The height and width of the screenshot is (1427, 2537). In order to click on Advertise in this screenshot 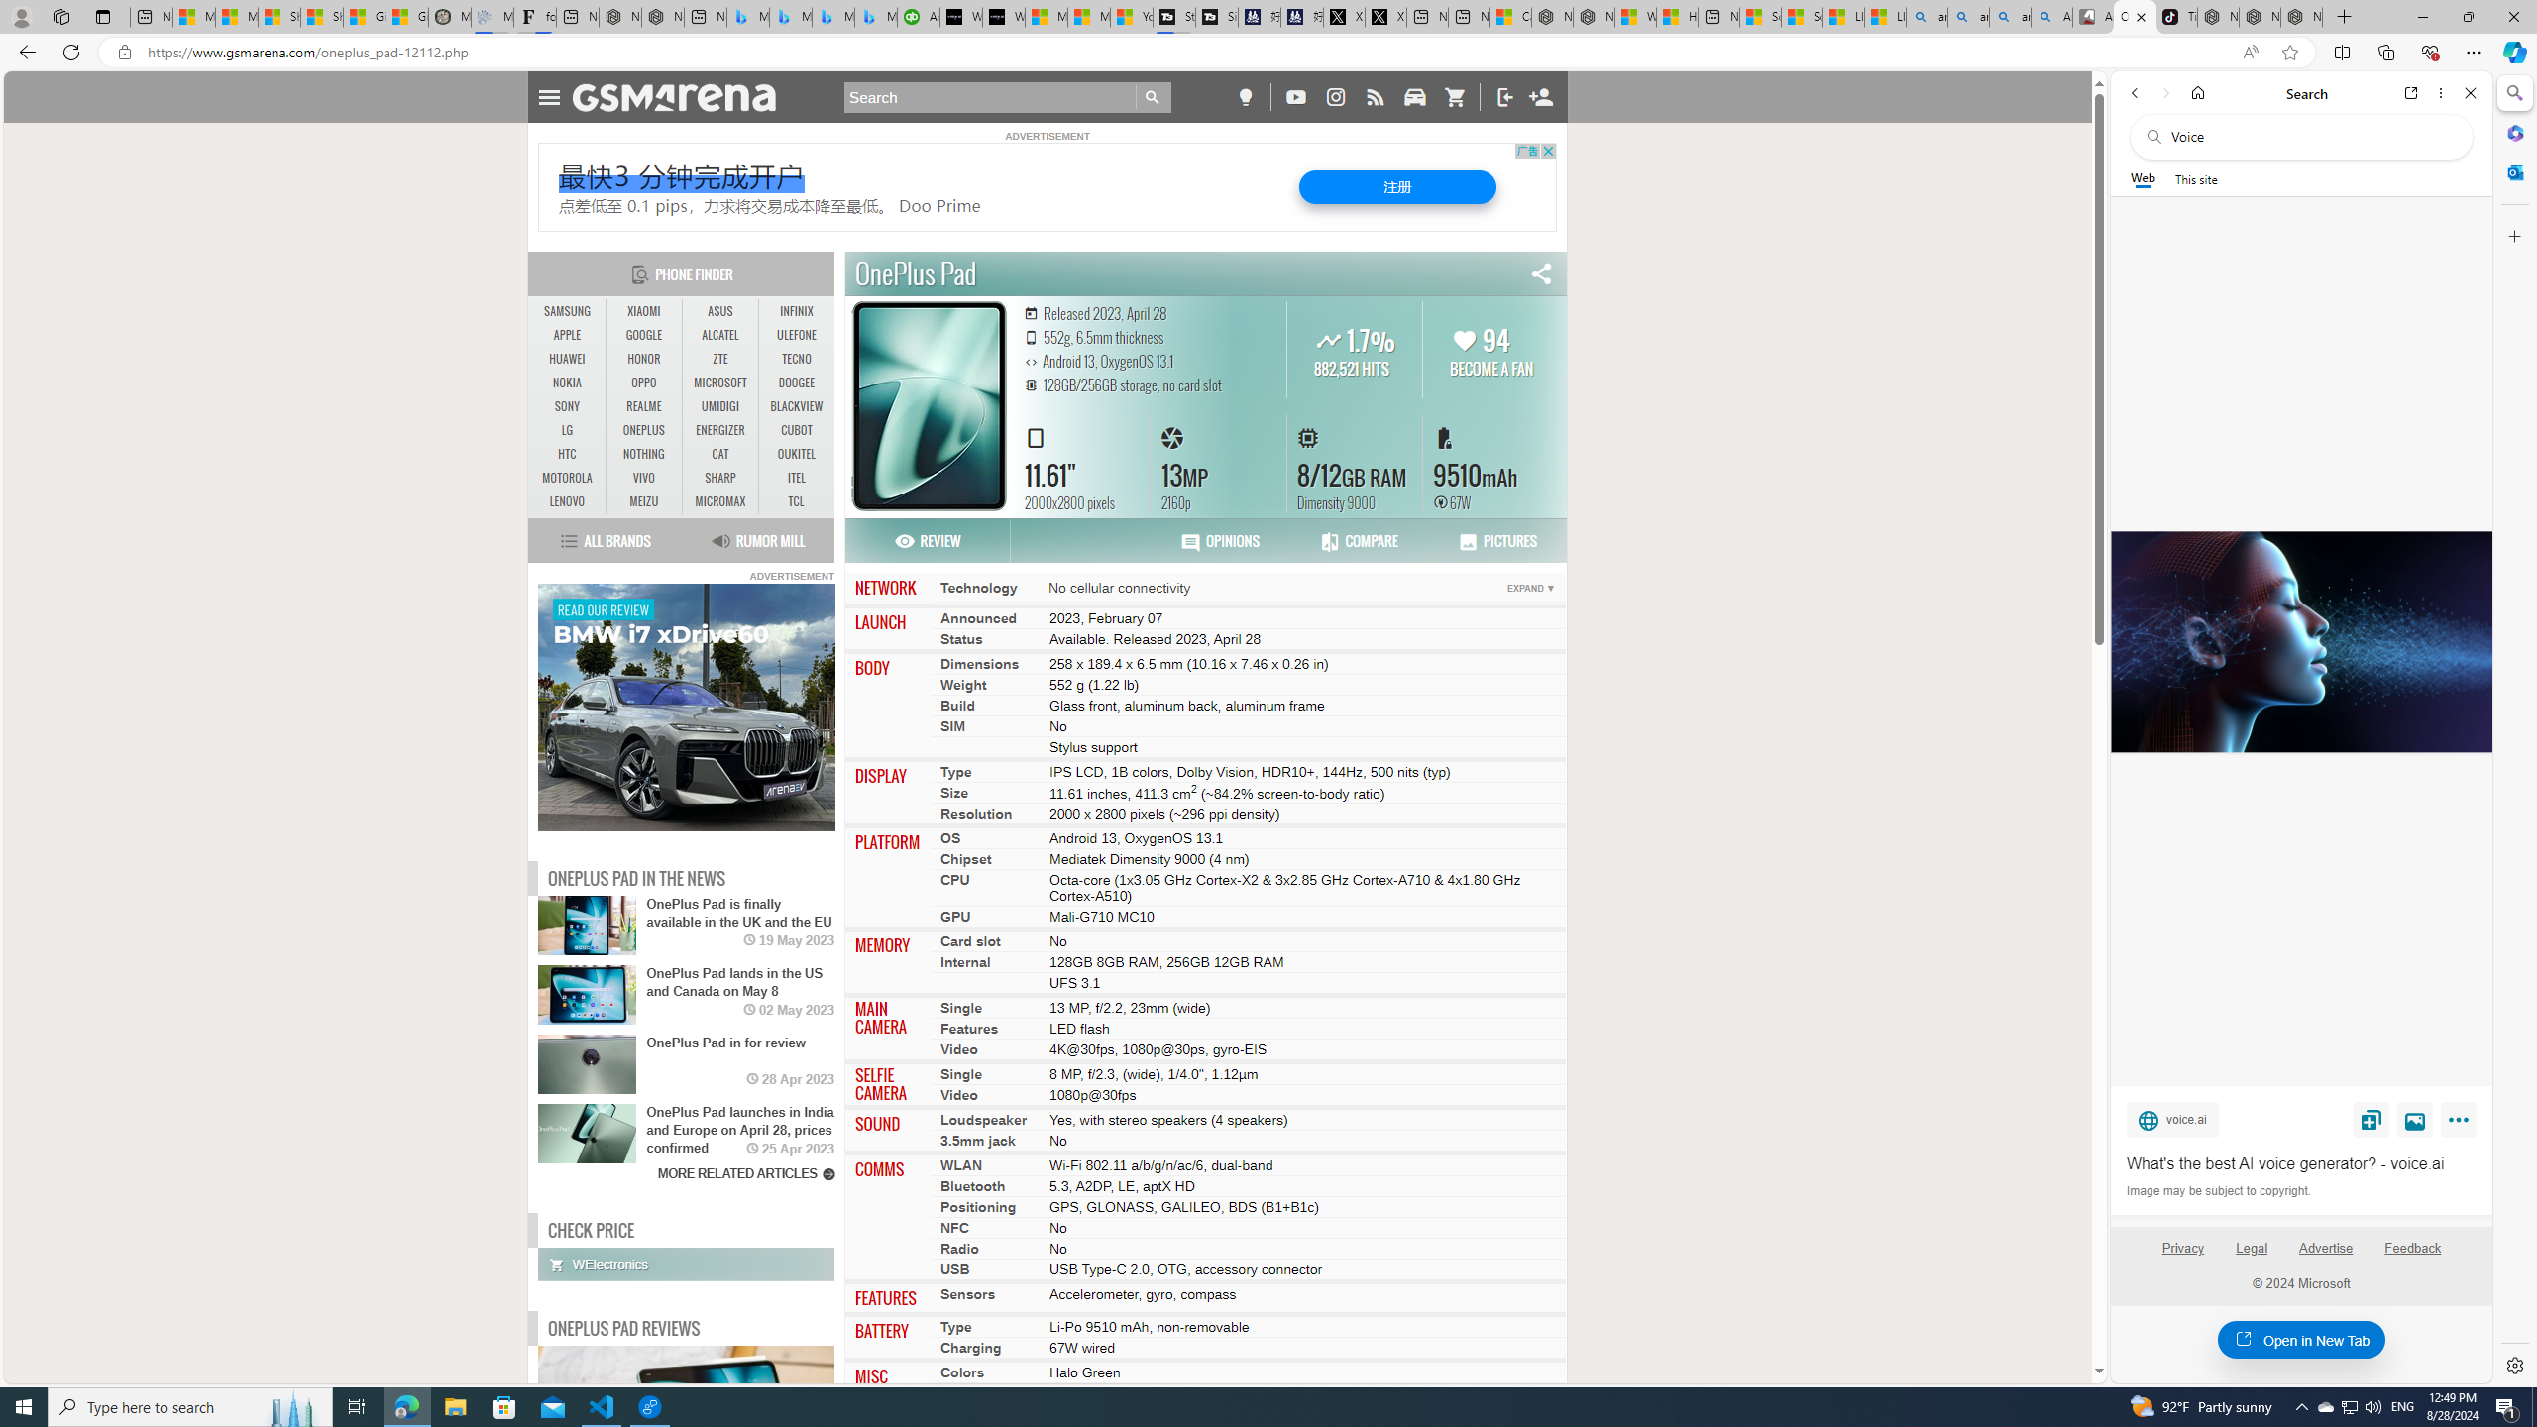, I will do `click(2327, 1256)`.